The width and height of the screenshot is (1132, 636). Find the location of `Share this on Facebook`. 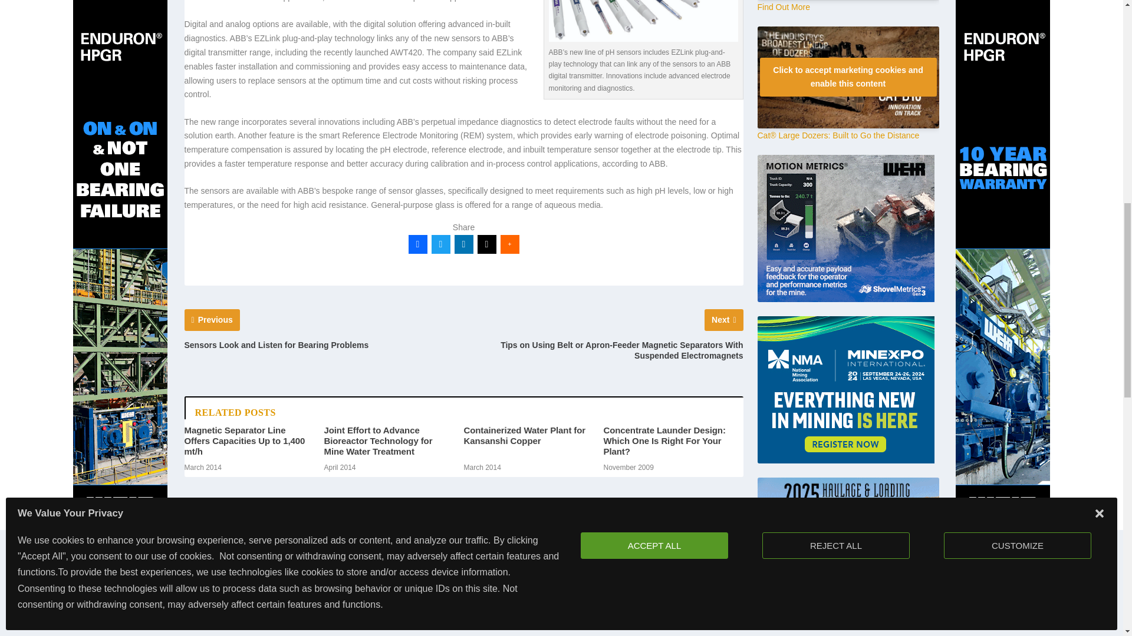

Share this on Facebook is located at coordinates (417, 244).